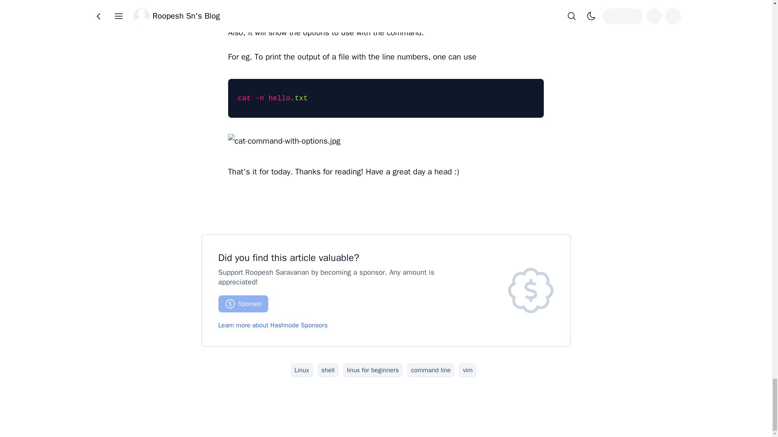  What do you see at coordinates (301, 370) in the screenshot?
I see `Linux` at bounding box center [301, 370].